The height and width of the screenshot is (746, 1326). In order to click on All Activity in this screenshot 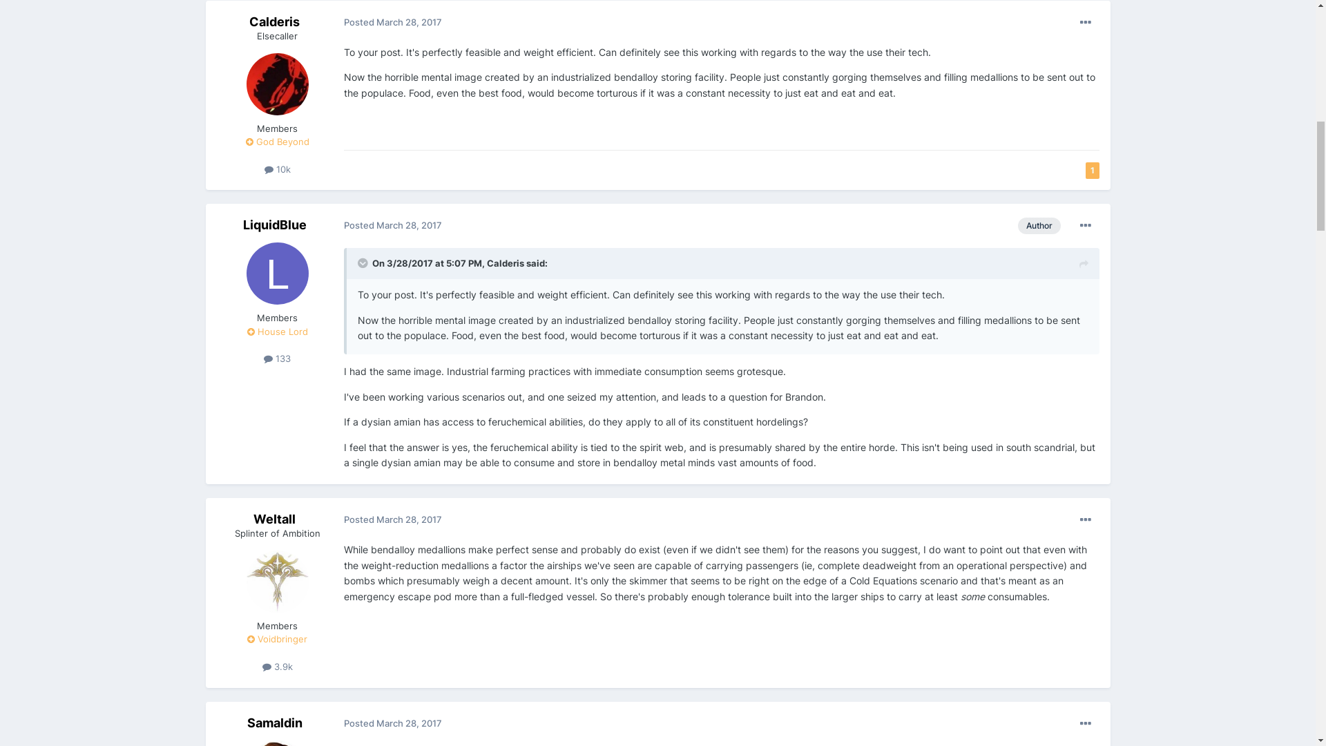, I will do `click(1077, 253)`.